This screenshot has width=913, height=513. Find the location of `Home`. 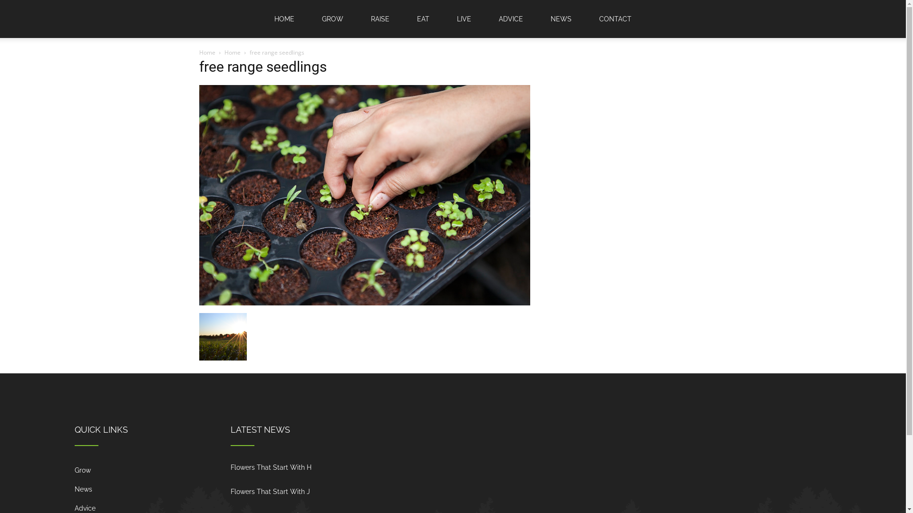

Home is located at coordinates (207, 52).